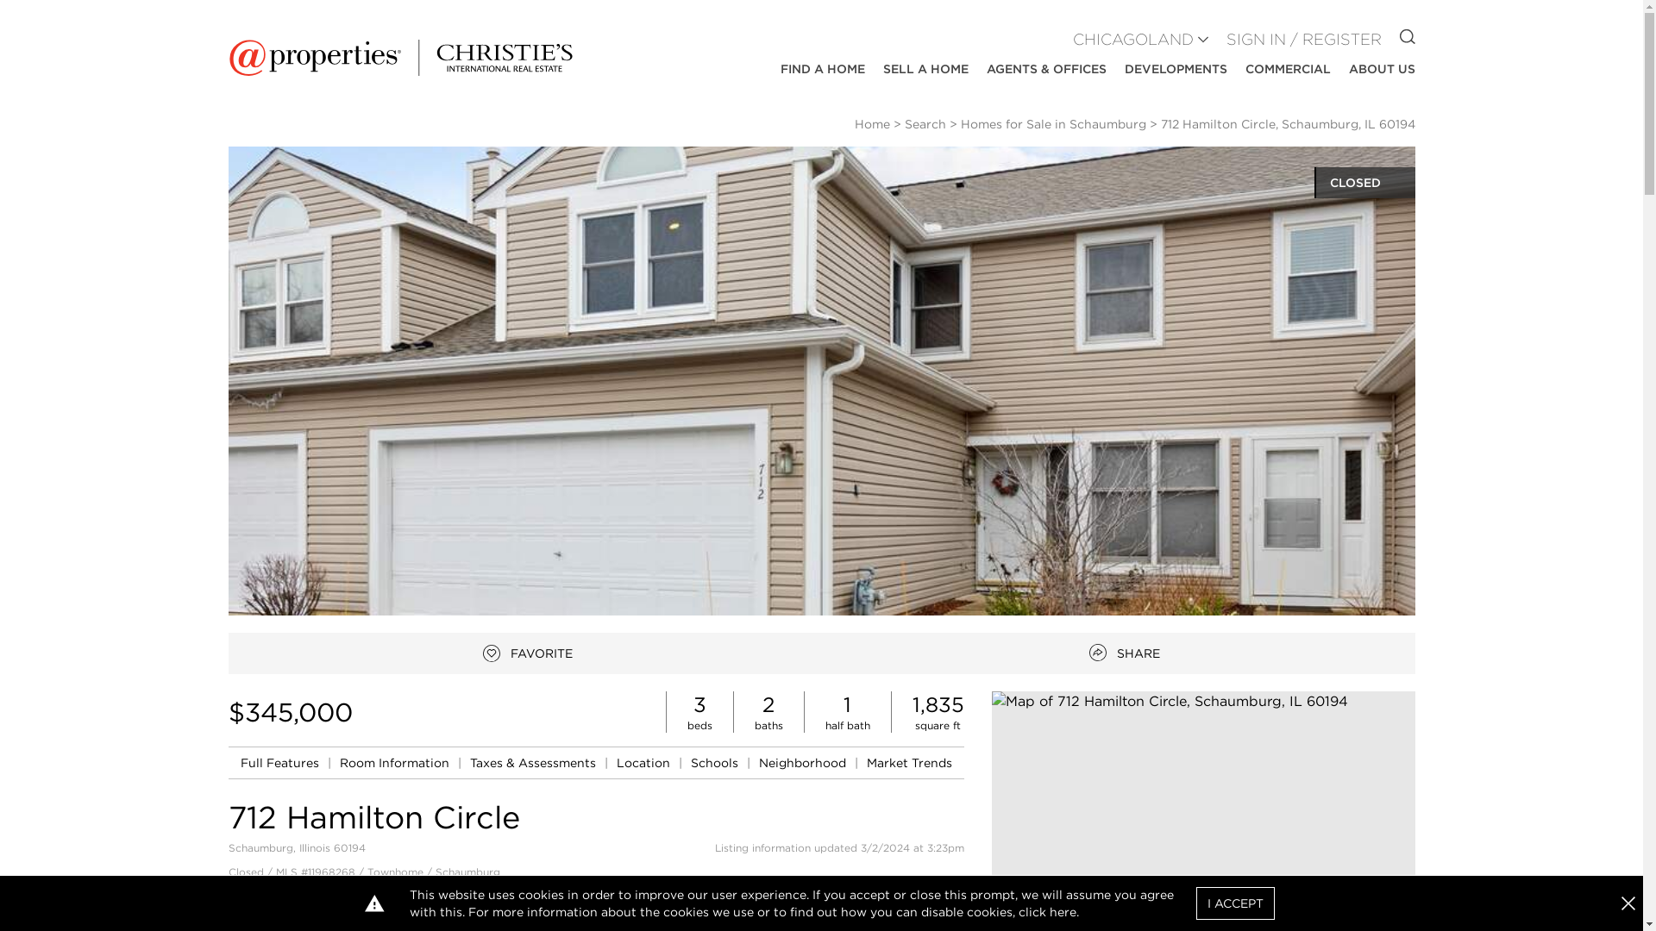 Image resolution: width=1656 pixels, height=931 pixels. I want to click on Home, so click(871, 124).